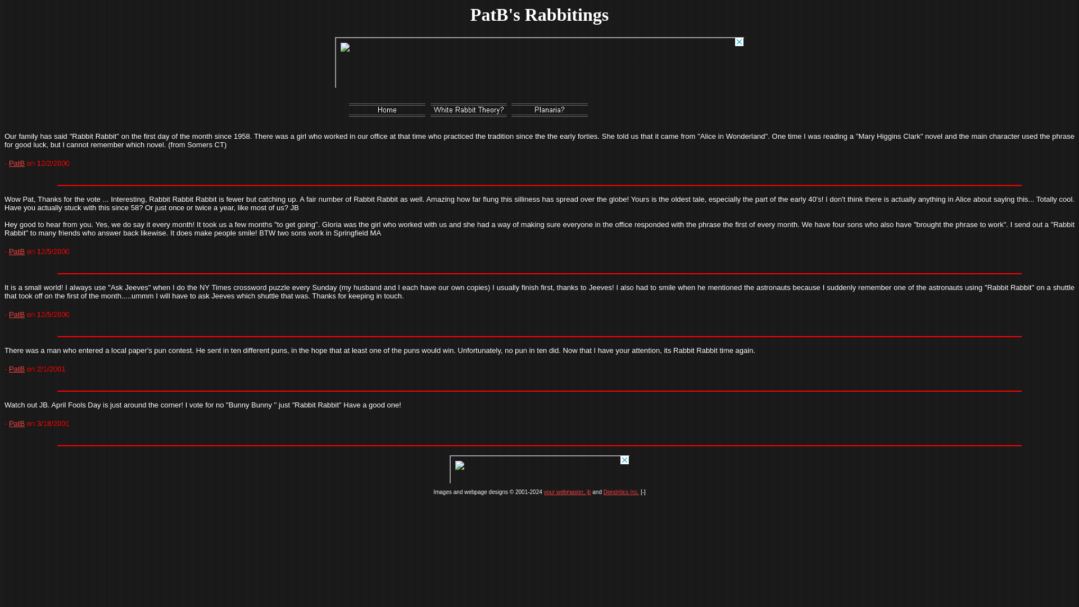 The image size is (1079, 607). I want to click on PatB, so click(17, 424).